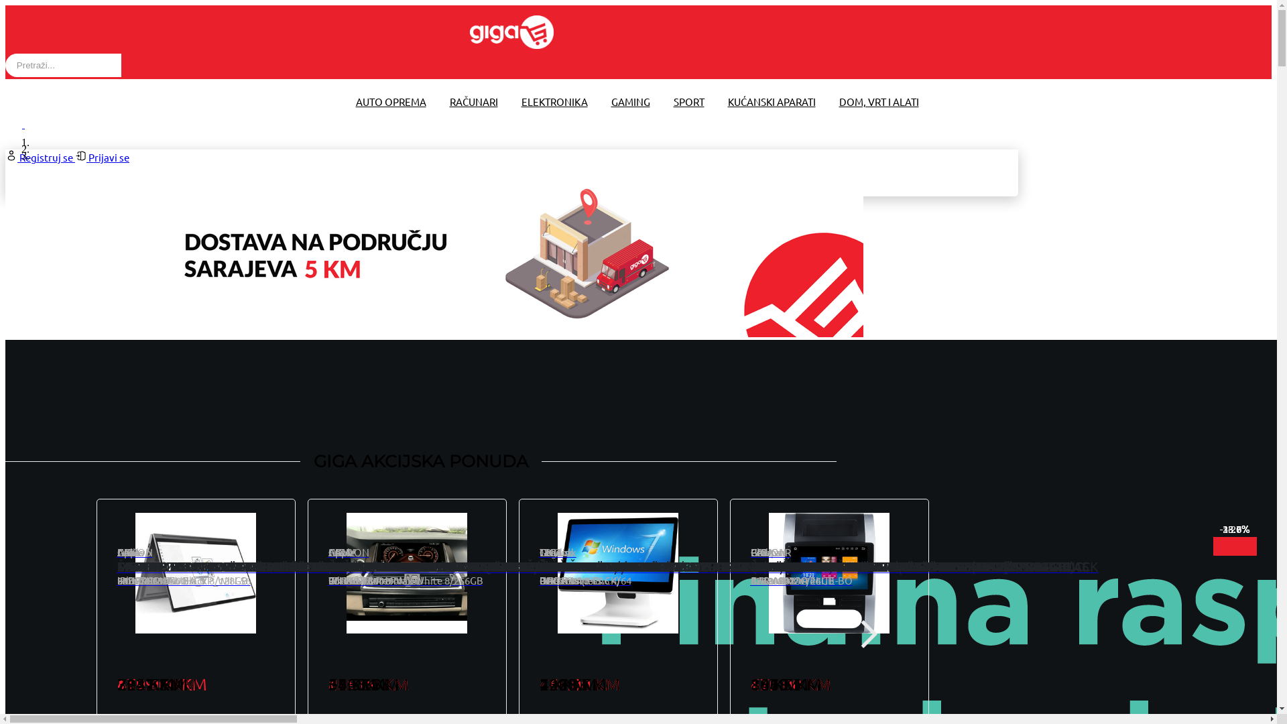 This screenshot has height=724, width=1287. Describe the element at coordinates (873, 567) in the screenshot. I see `Philips
TRIMER PHILIPS BT3238\15 SERIES 3000
8720689021746` at that location.